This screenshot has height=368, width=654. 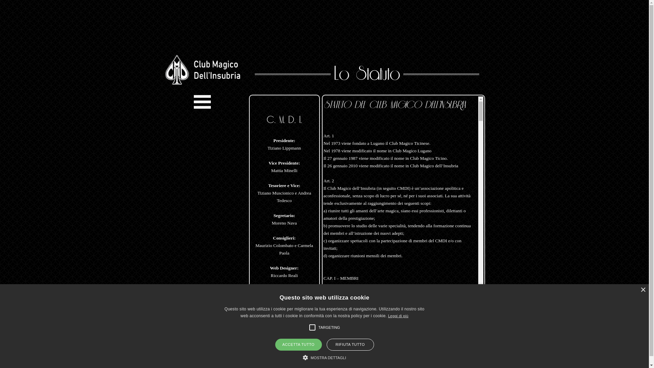 I want to click on Ilmagodel.com, so click(x=347, y=364).